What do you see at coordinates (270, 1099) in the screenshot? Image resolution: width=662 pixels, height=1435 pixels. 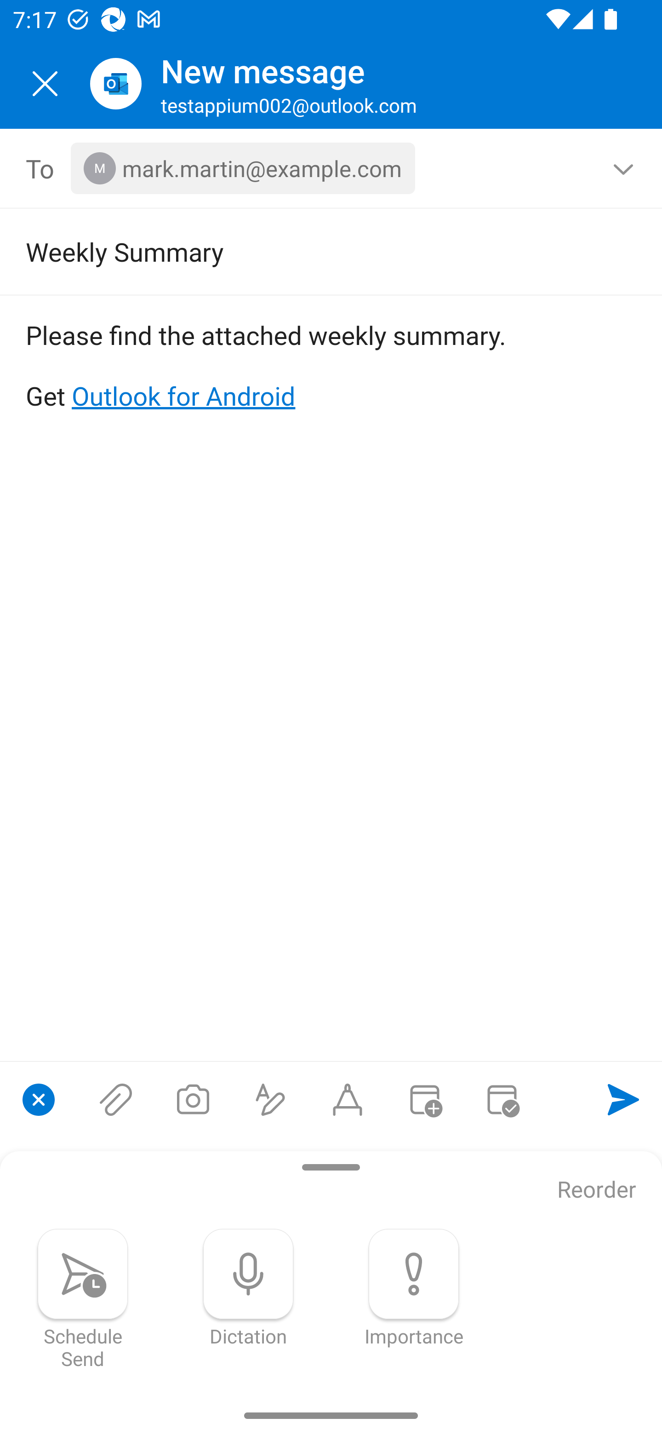 I see `Show formatting options` at bounding box center [270, 1099].